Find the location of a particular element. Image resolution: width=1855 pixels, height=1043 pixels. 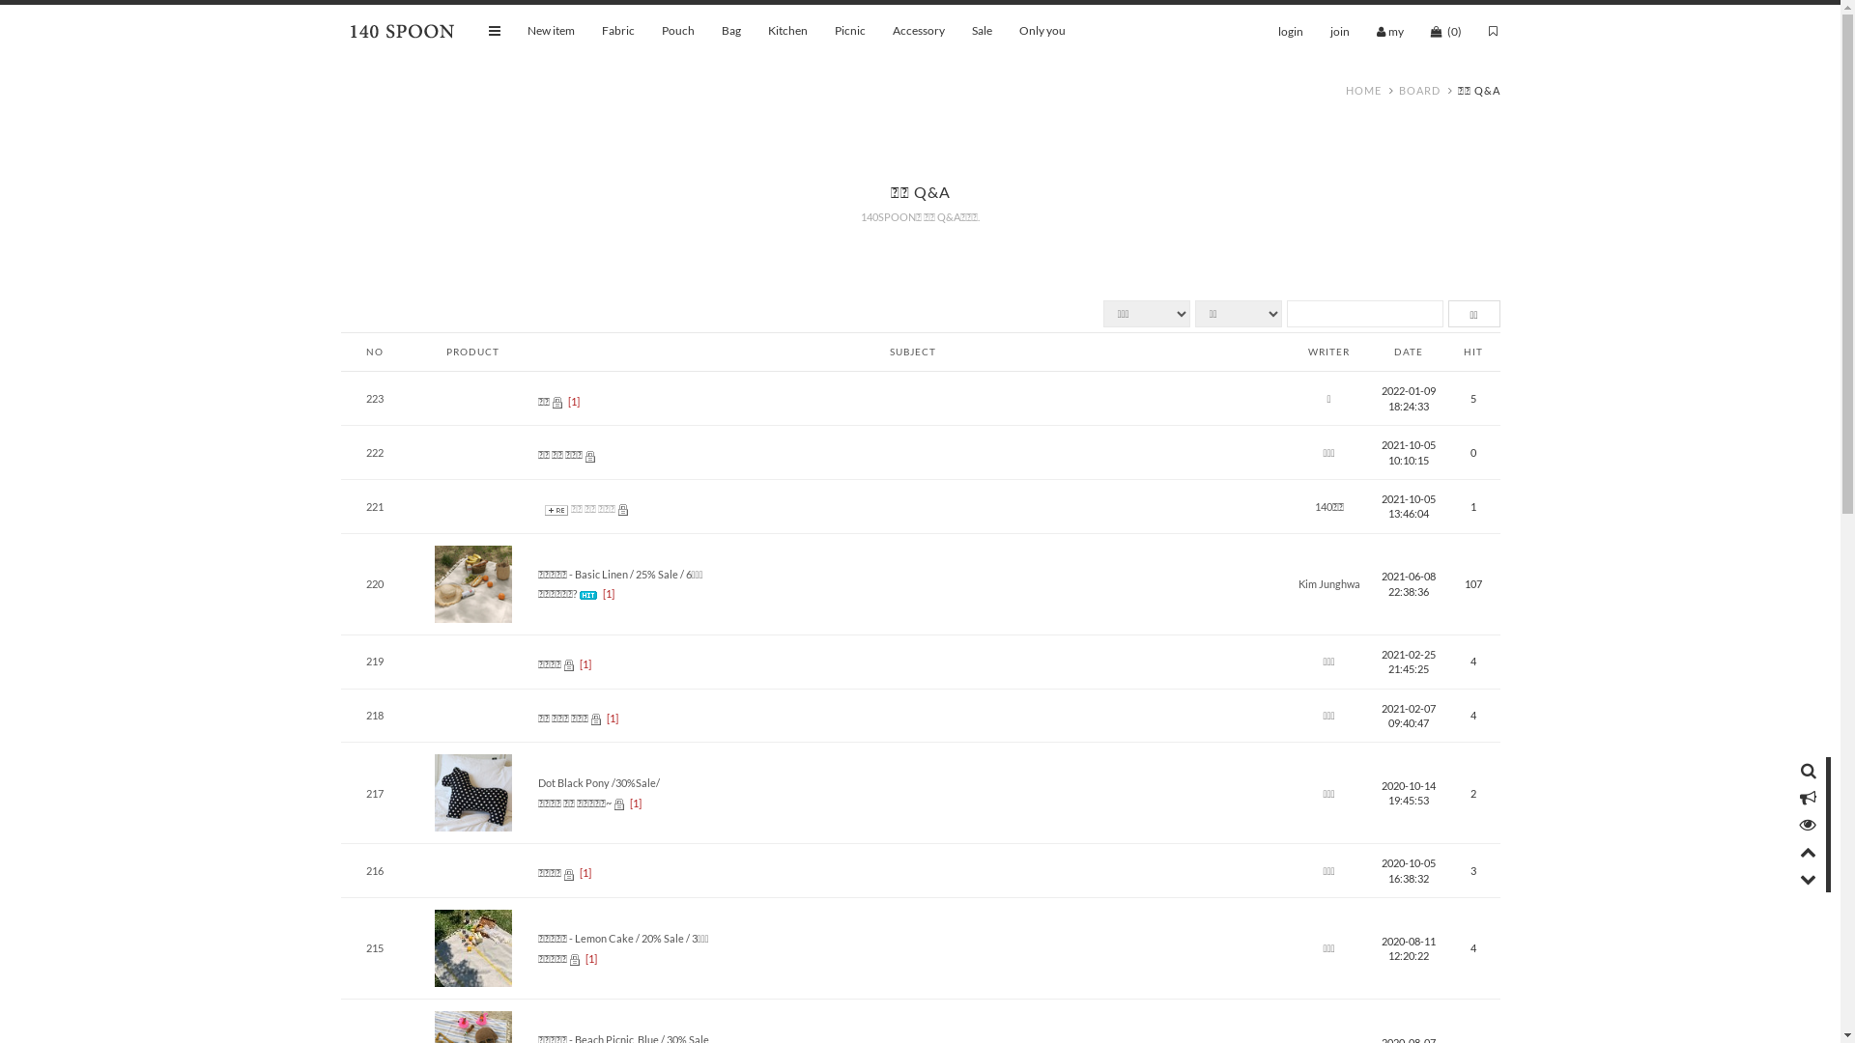

Fabric is located at coordinates (617, 31).